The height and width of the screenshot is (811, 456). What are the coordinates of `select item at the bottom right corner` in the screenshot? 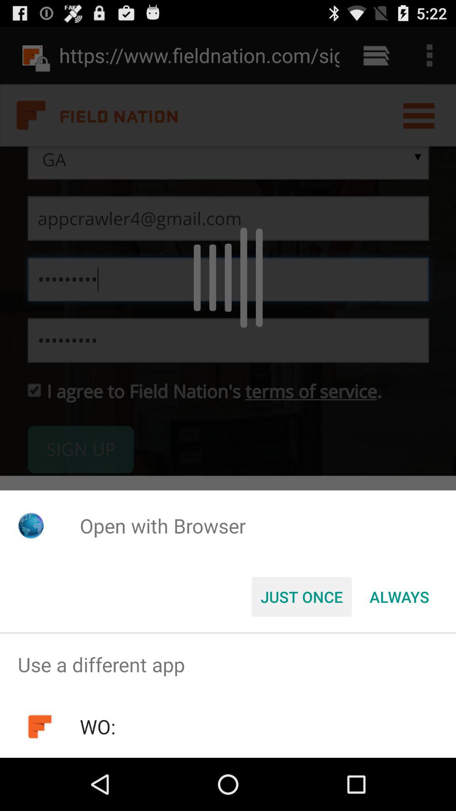 It's located at (399, 597).